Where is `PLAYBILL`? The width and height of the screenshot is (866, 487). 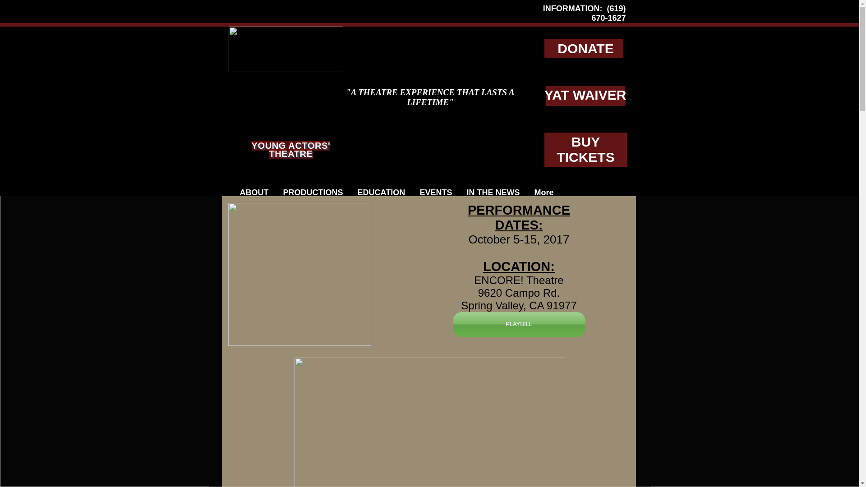
PLAYBILL is located at coordinates (519, 325).